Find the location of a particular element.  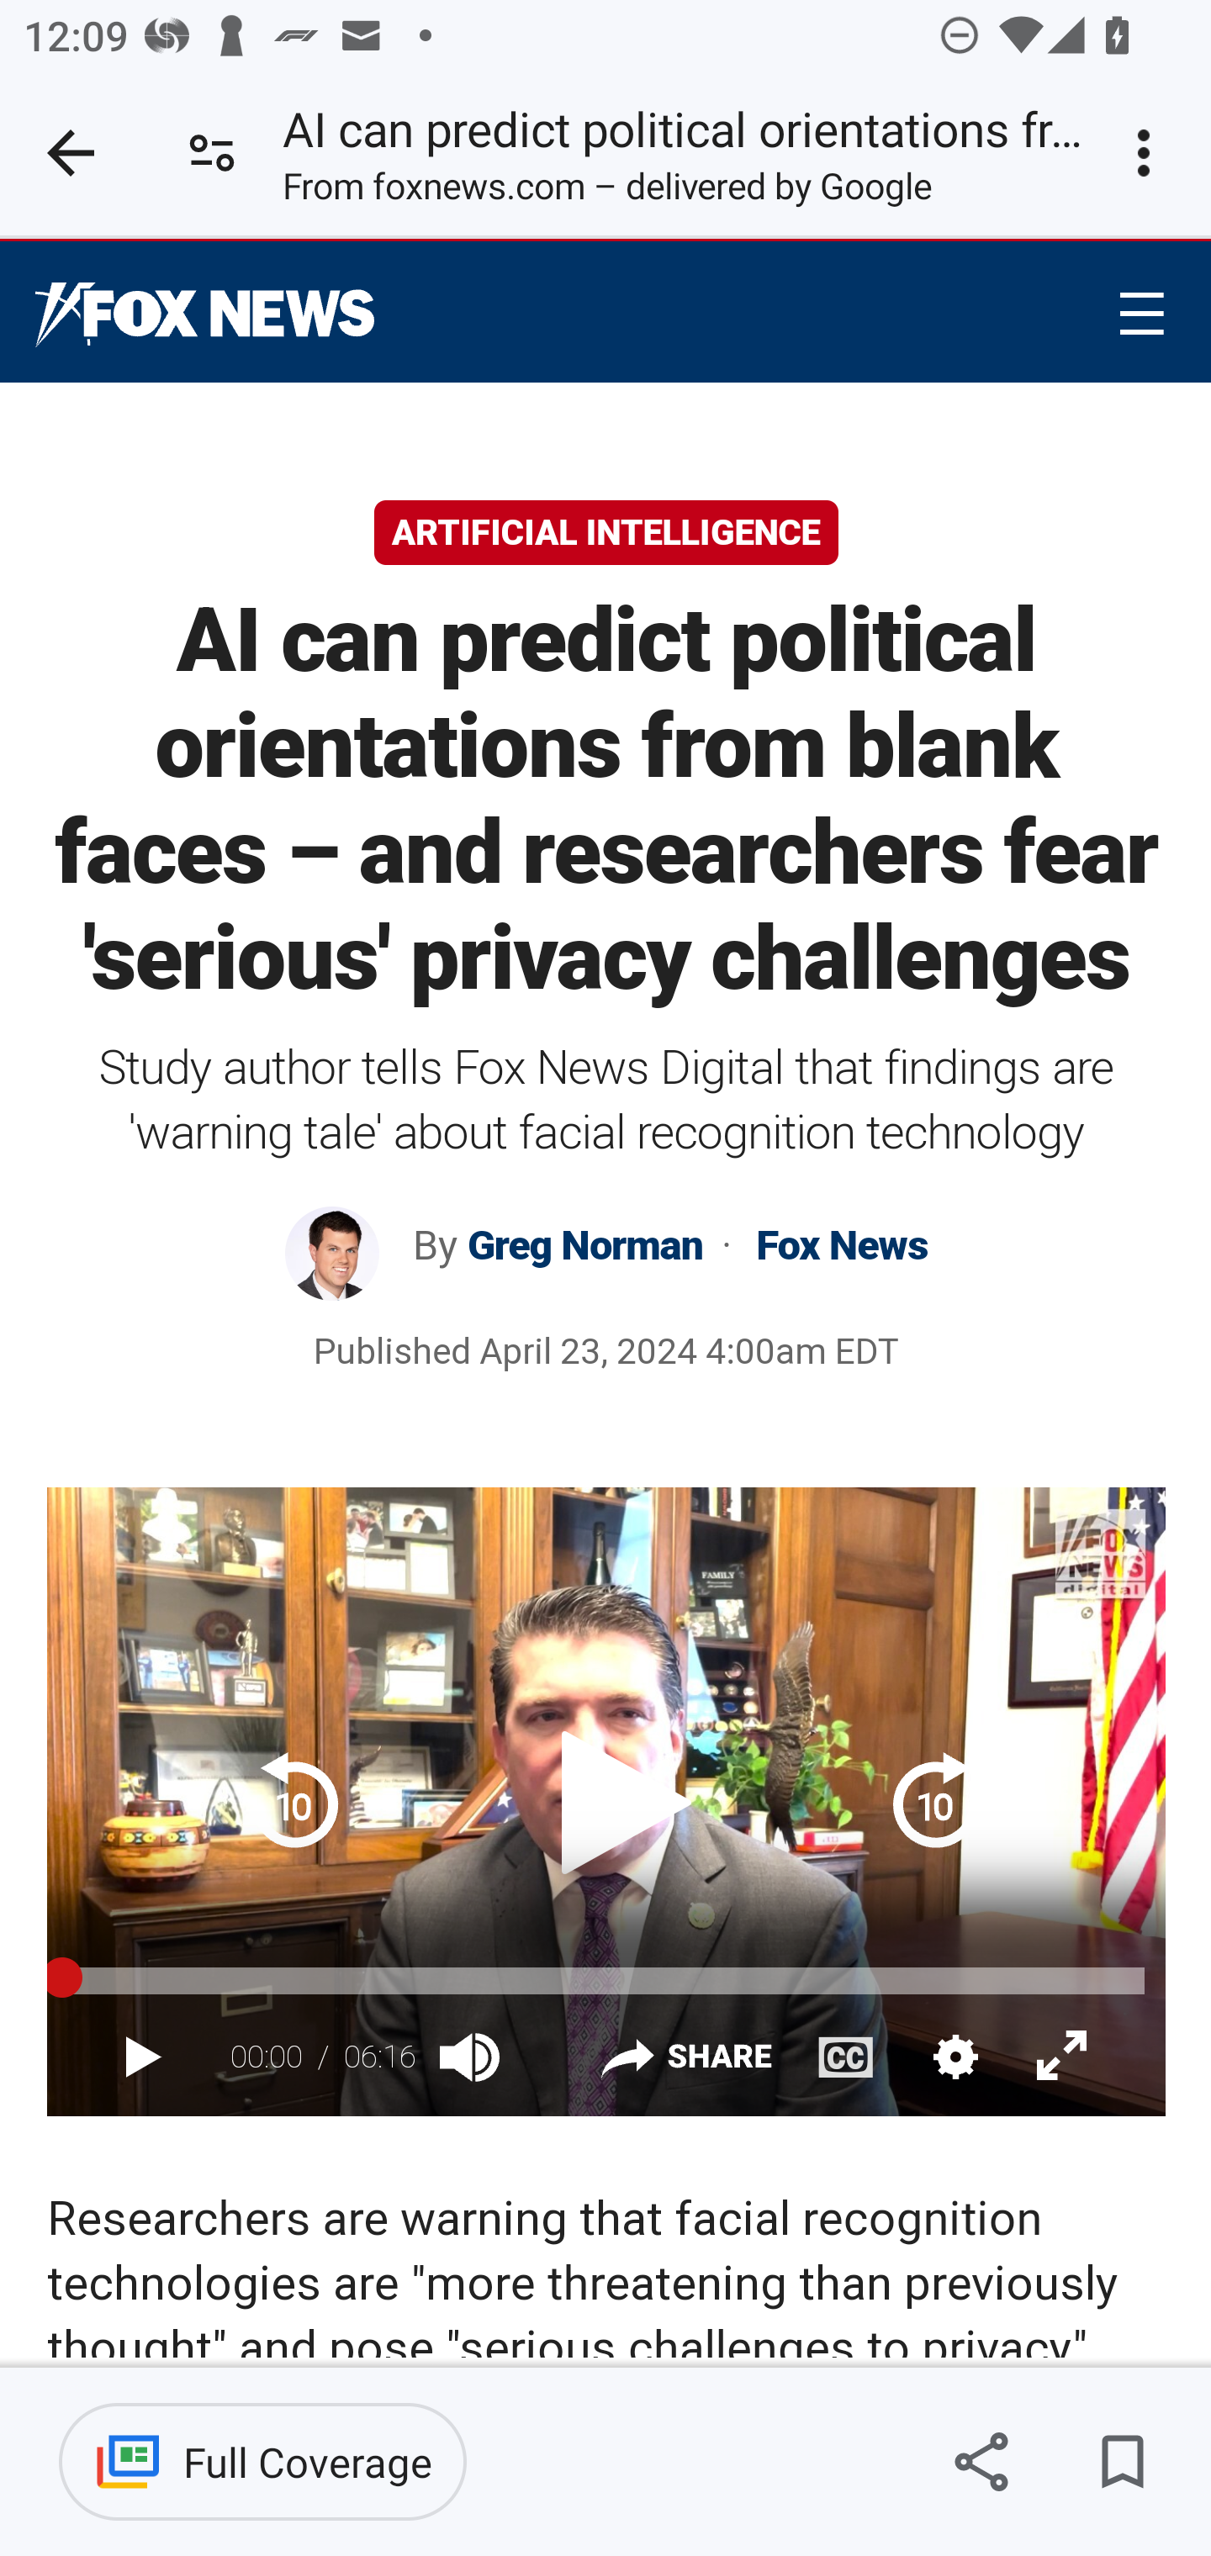

Closed Captioning is located at coordinates (846, 2056).